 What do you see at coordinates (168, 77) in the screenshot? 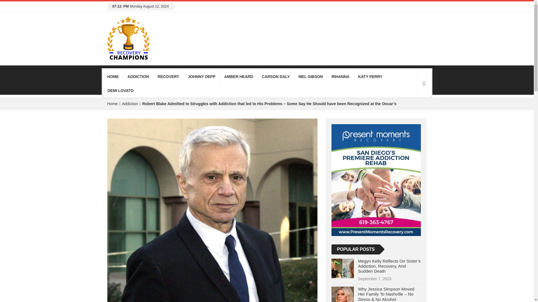
I see `RECOVERY` at bounding box center [168, 77].